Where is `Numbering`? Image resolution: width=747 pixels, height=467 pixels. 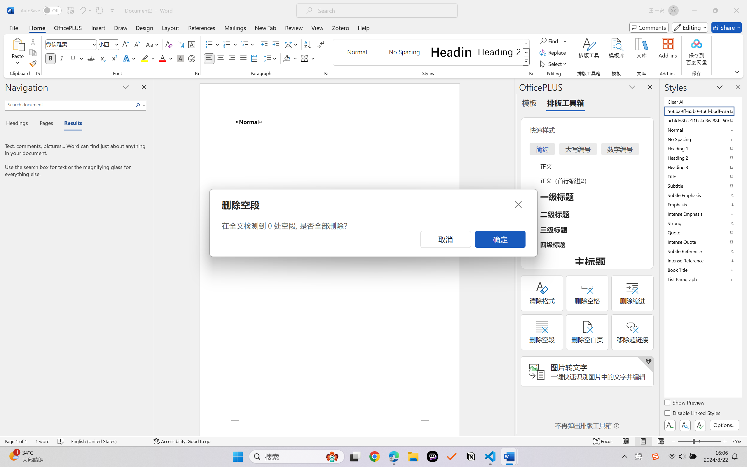 Numbering is located at coordinates (231, 44).